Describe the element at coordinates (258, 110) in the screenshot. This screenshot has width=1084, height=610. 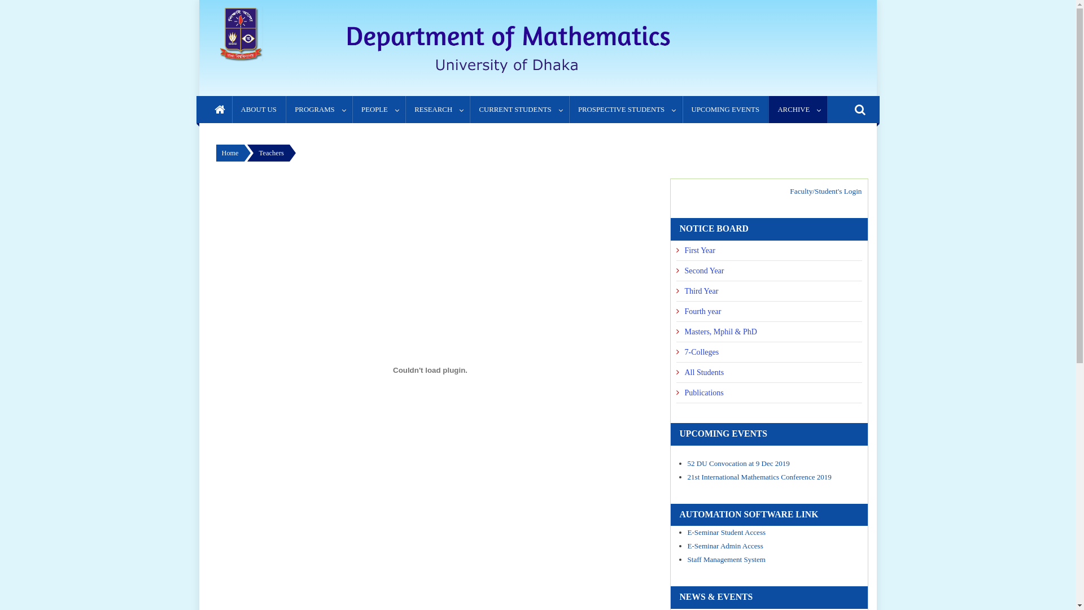
I see `ABOUT US` at that location.